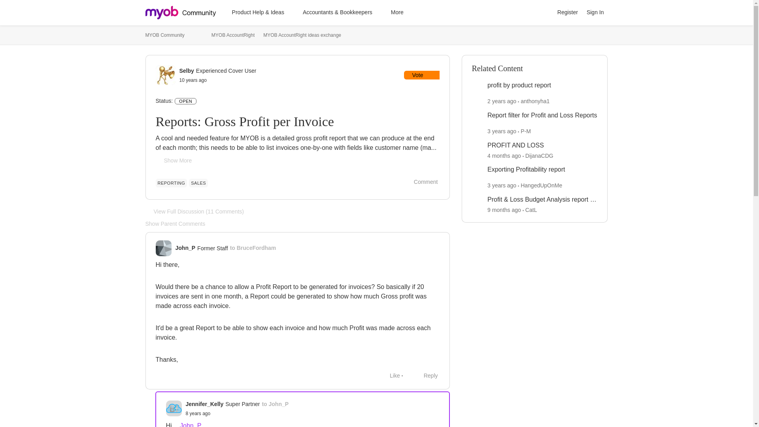 The width and height of the screenshot is (759, 427). I want to click on July 7, 2022 at 11:09 PM, so click(501, 131).